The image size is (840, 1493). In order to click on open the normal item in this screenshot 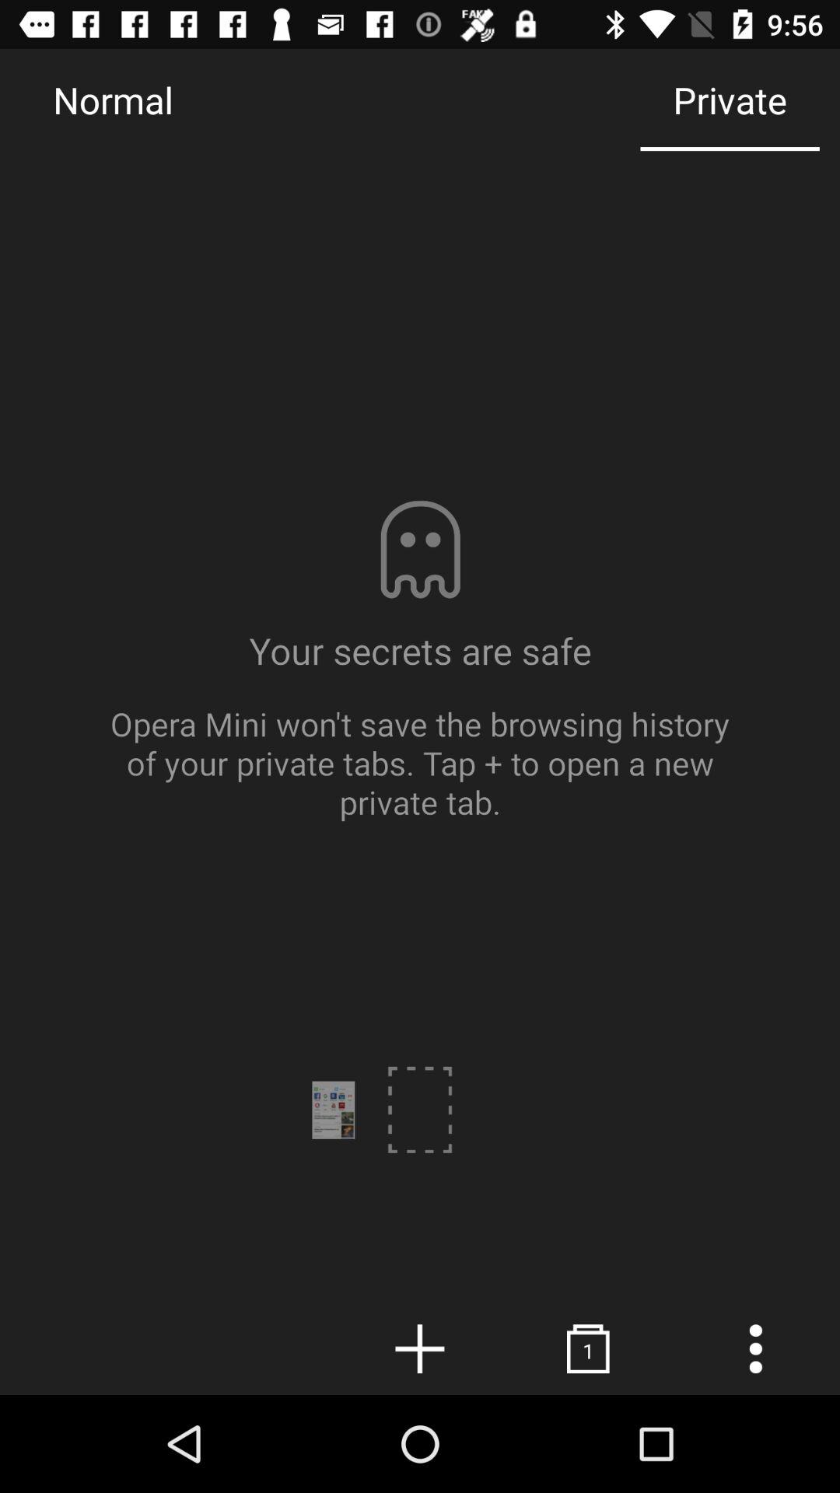, I will do `click(113, 100)`.